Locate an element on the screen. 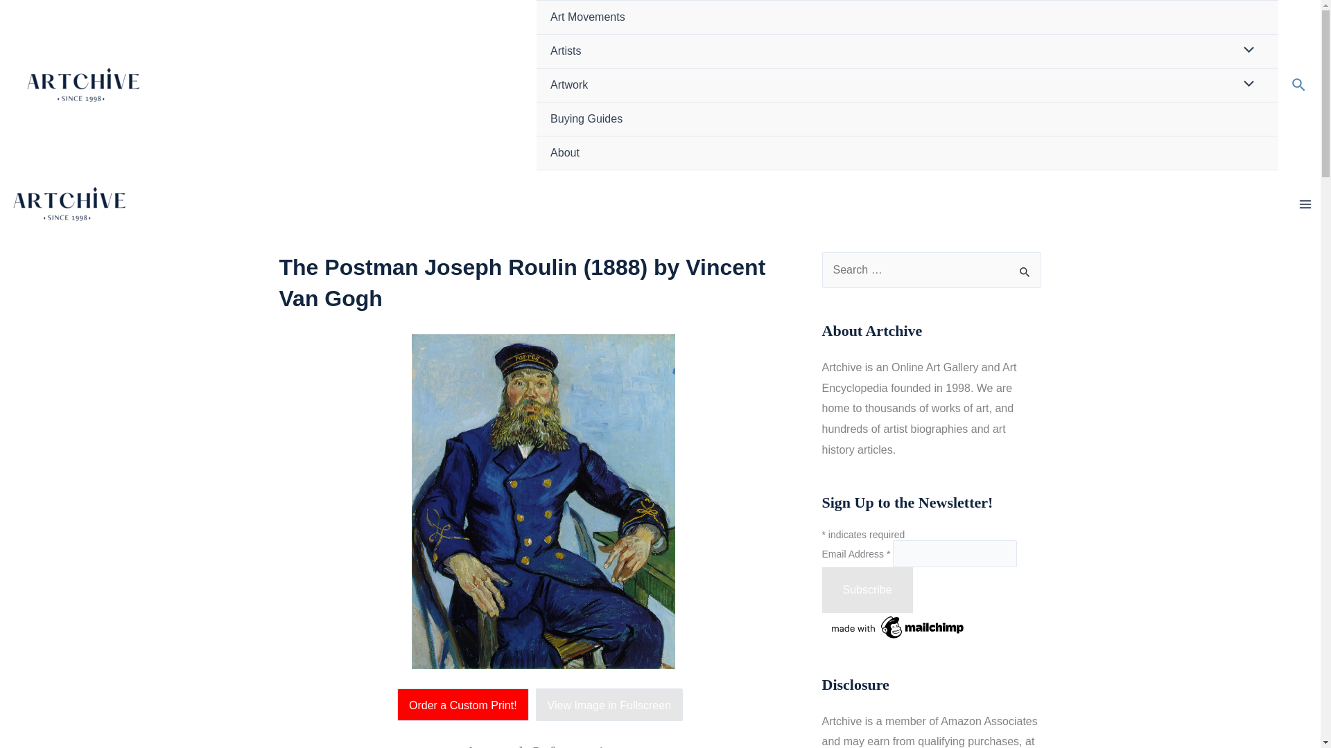  Mailchimp - email marketing made easy and fun is located at coordinates (898, 626).